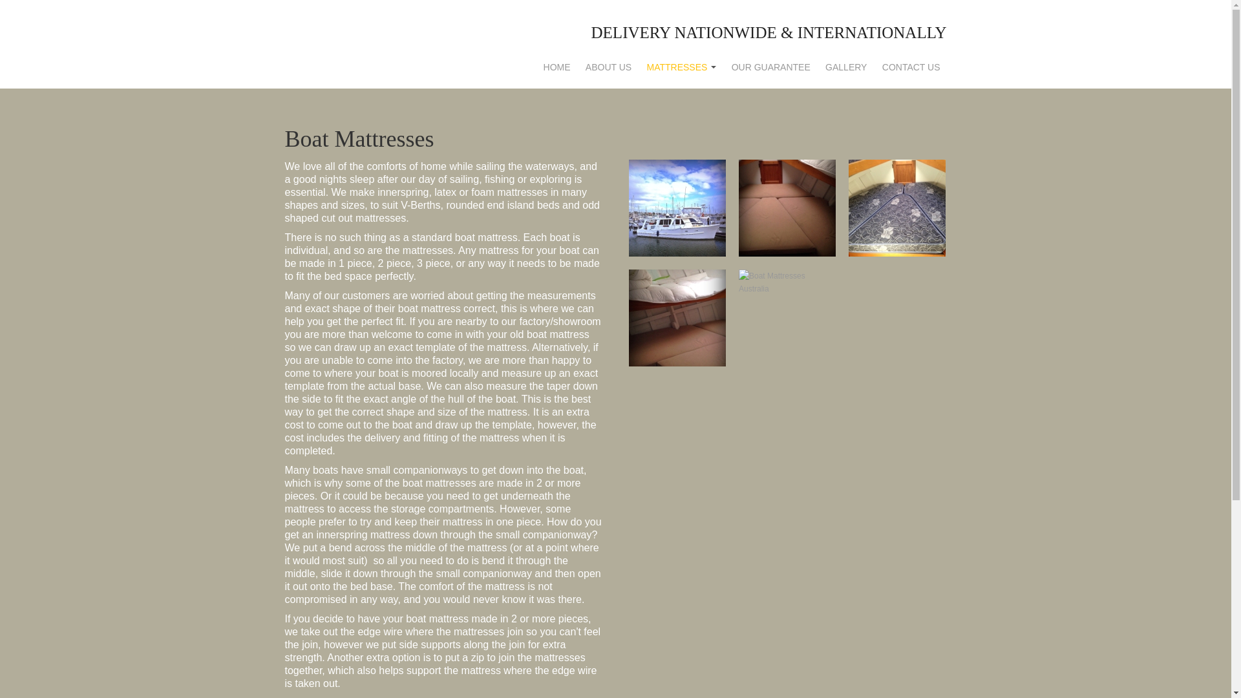 The width and height of the screenshot is (1241, 698). What do you see at coordinates (787, 282) in the screenshot?
I see `Boat Mattresses Australia` at bounding box center [787, 282].